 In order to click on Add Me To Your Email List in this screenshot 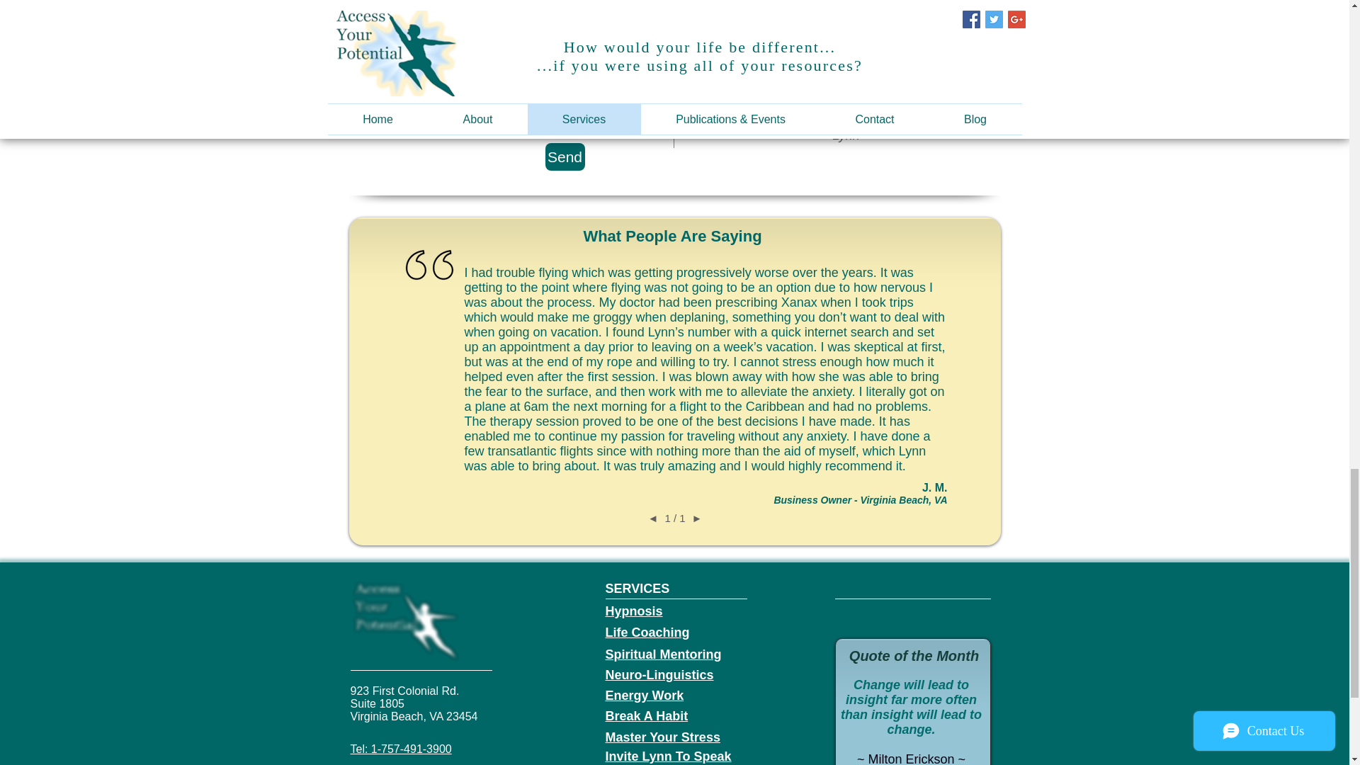, I will do `click(844, 45)`.